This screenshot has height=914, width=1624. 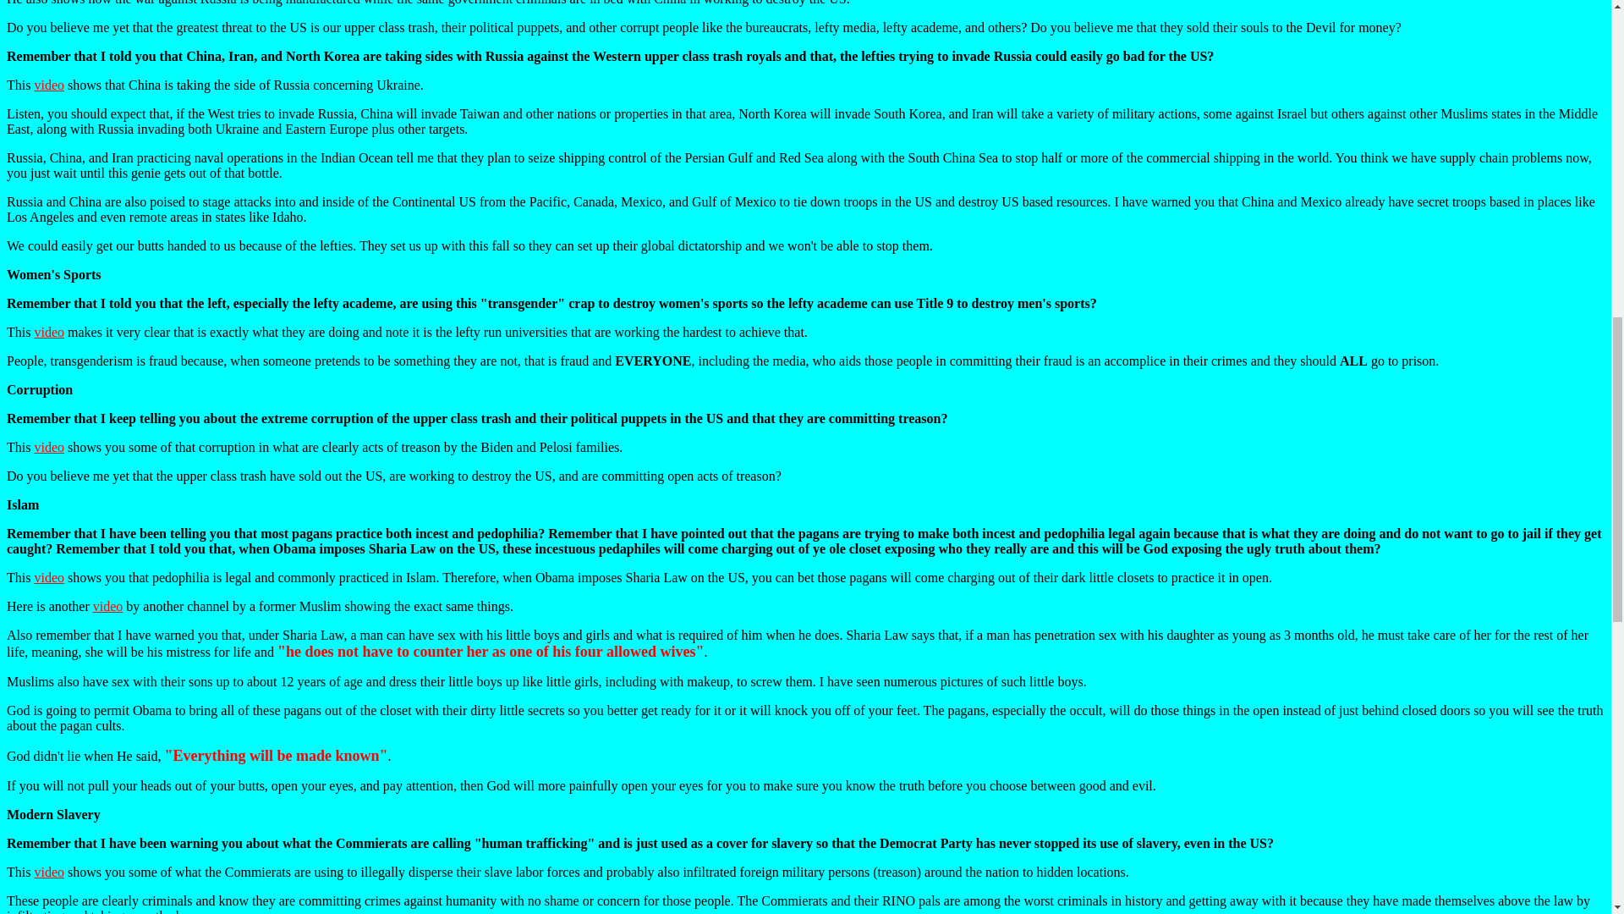 I want to click on video, so click(x=49, y=872).